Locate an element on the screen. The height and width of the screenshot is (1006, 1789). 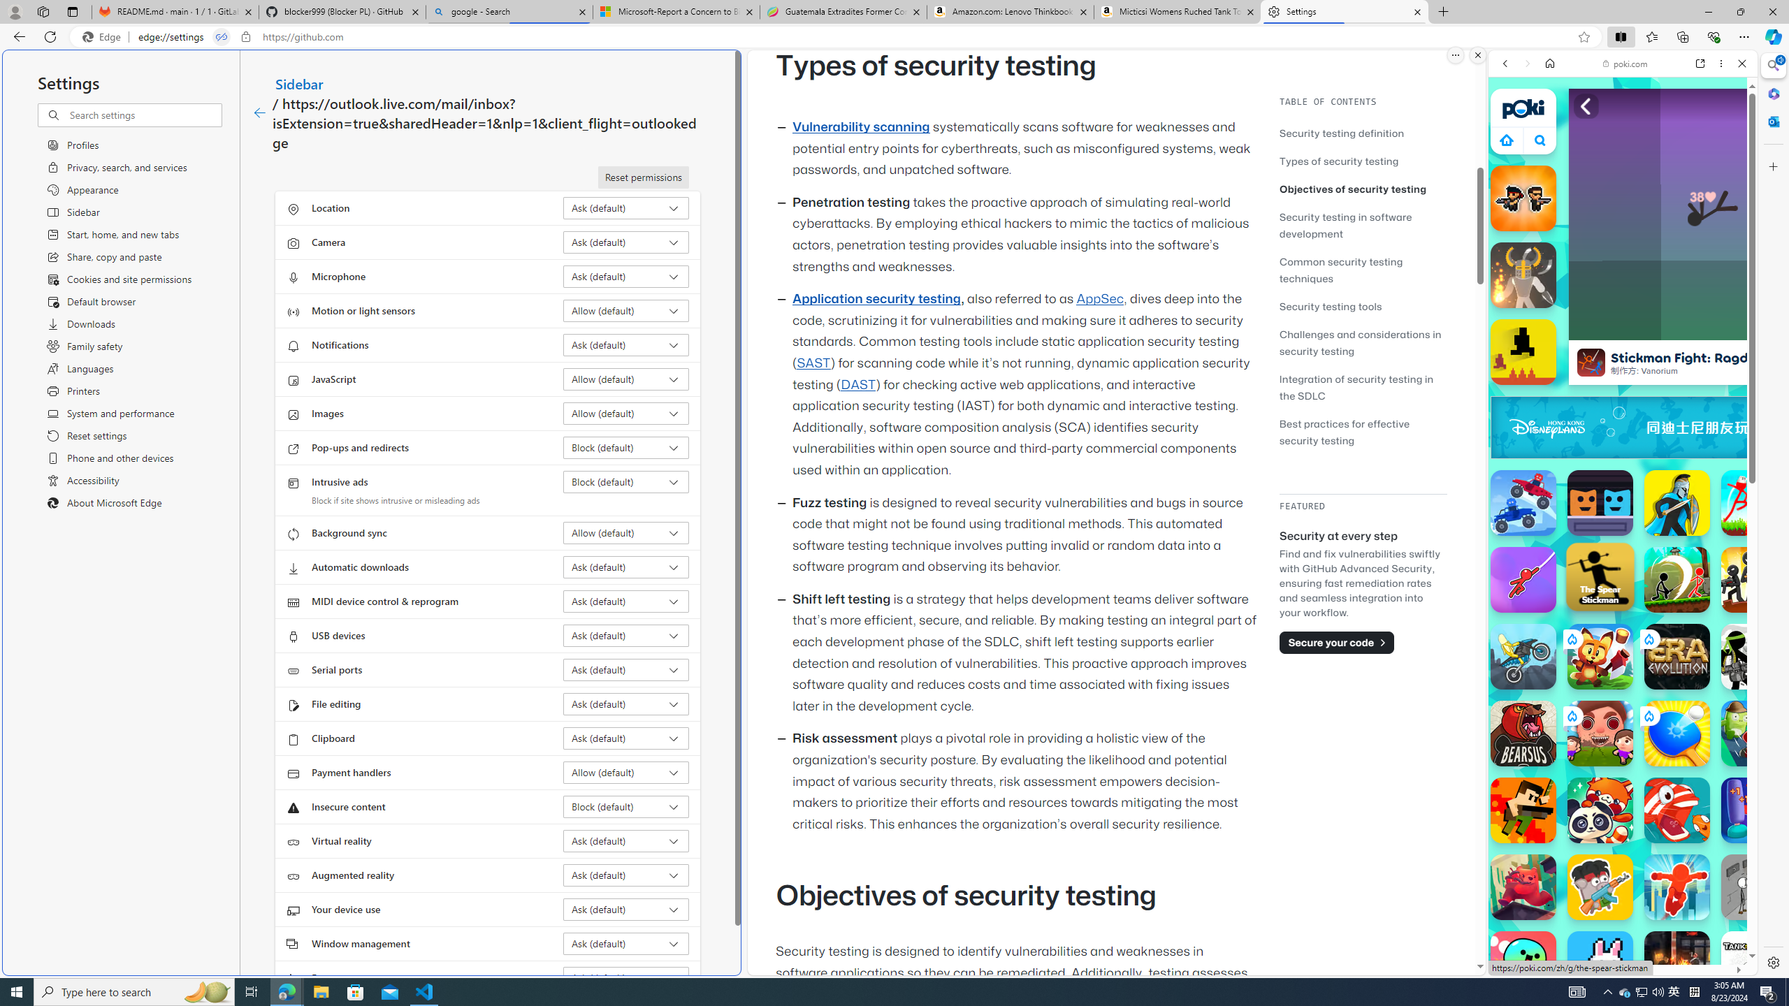
War of Sticks is located at coordinates (1677, 503).